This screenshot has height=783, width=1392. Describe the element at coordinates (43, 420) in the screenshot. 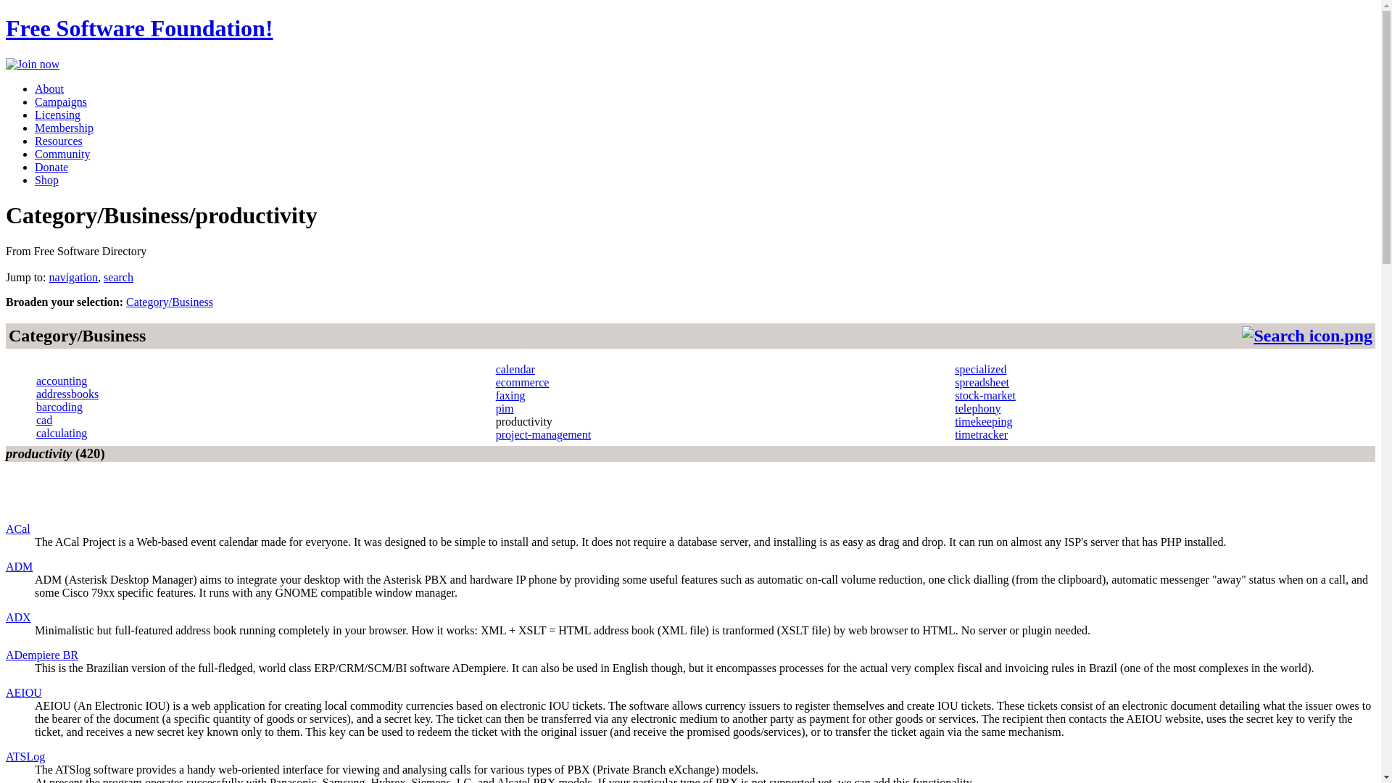

I see `cad` at that location.